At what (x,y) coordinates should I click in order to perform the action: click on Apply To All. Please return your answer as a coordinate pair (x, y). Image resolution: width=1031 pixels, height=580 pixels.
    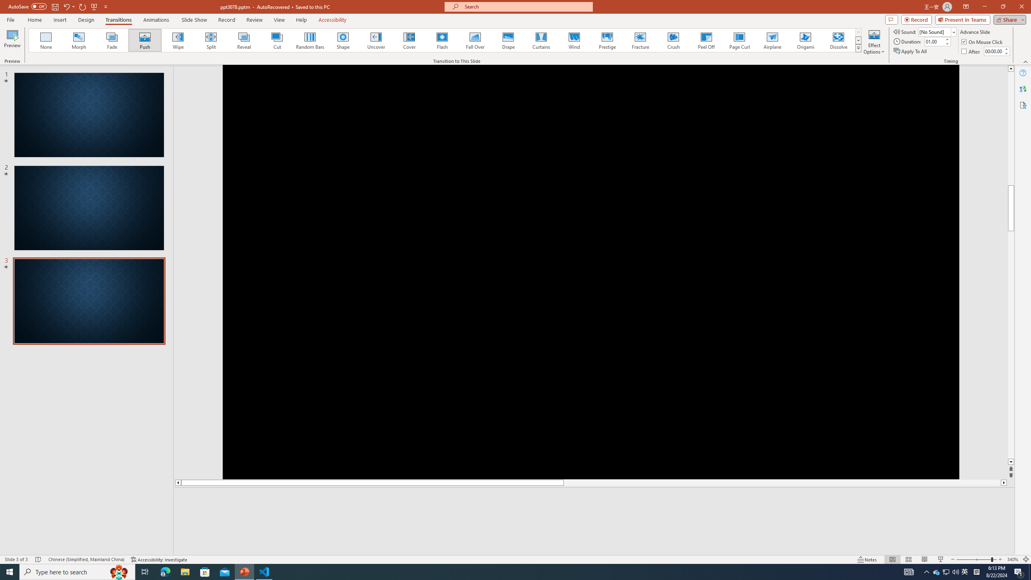
    Looking at the image, I should click on (911, 52).